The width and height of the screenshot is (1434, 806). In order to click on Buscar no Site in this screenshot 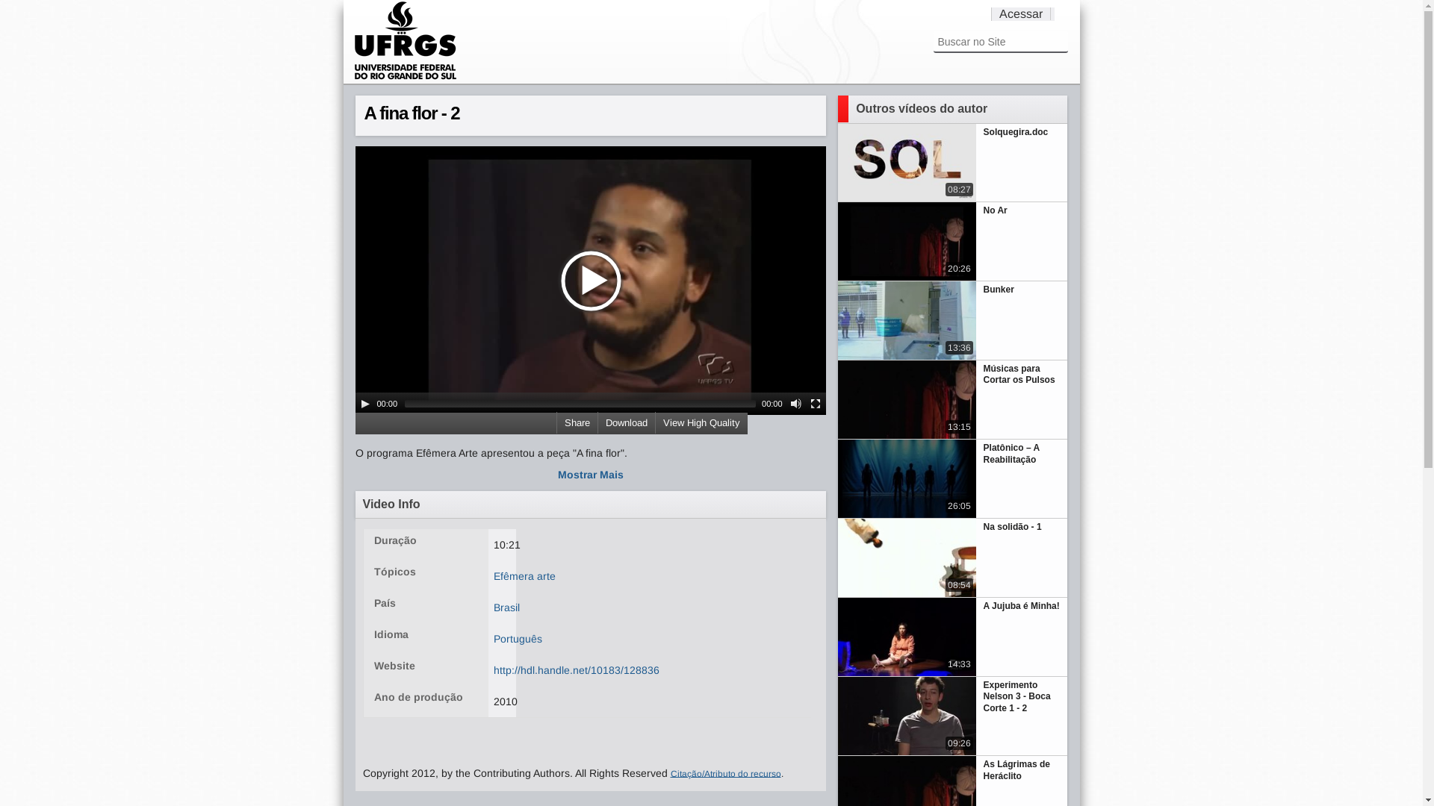, I will do `click(1001, 42)`.